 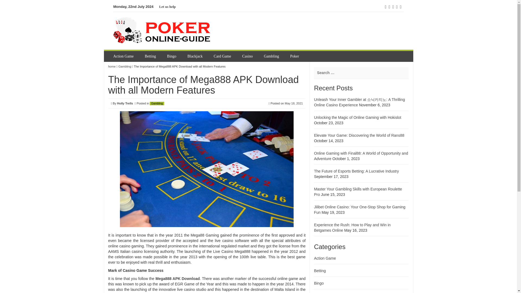 I want to click on Unlocking the Magic of Online Gaming with Hokislot, so click(x=358, y=117).